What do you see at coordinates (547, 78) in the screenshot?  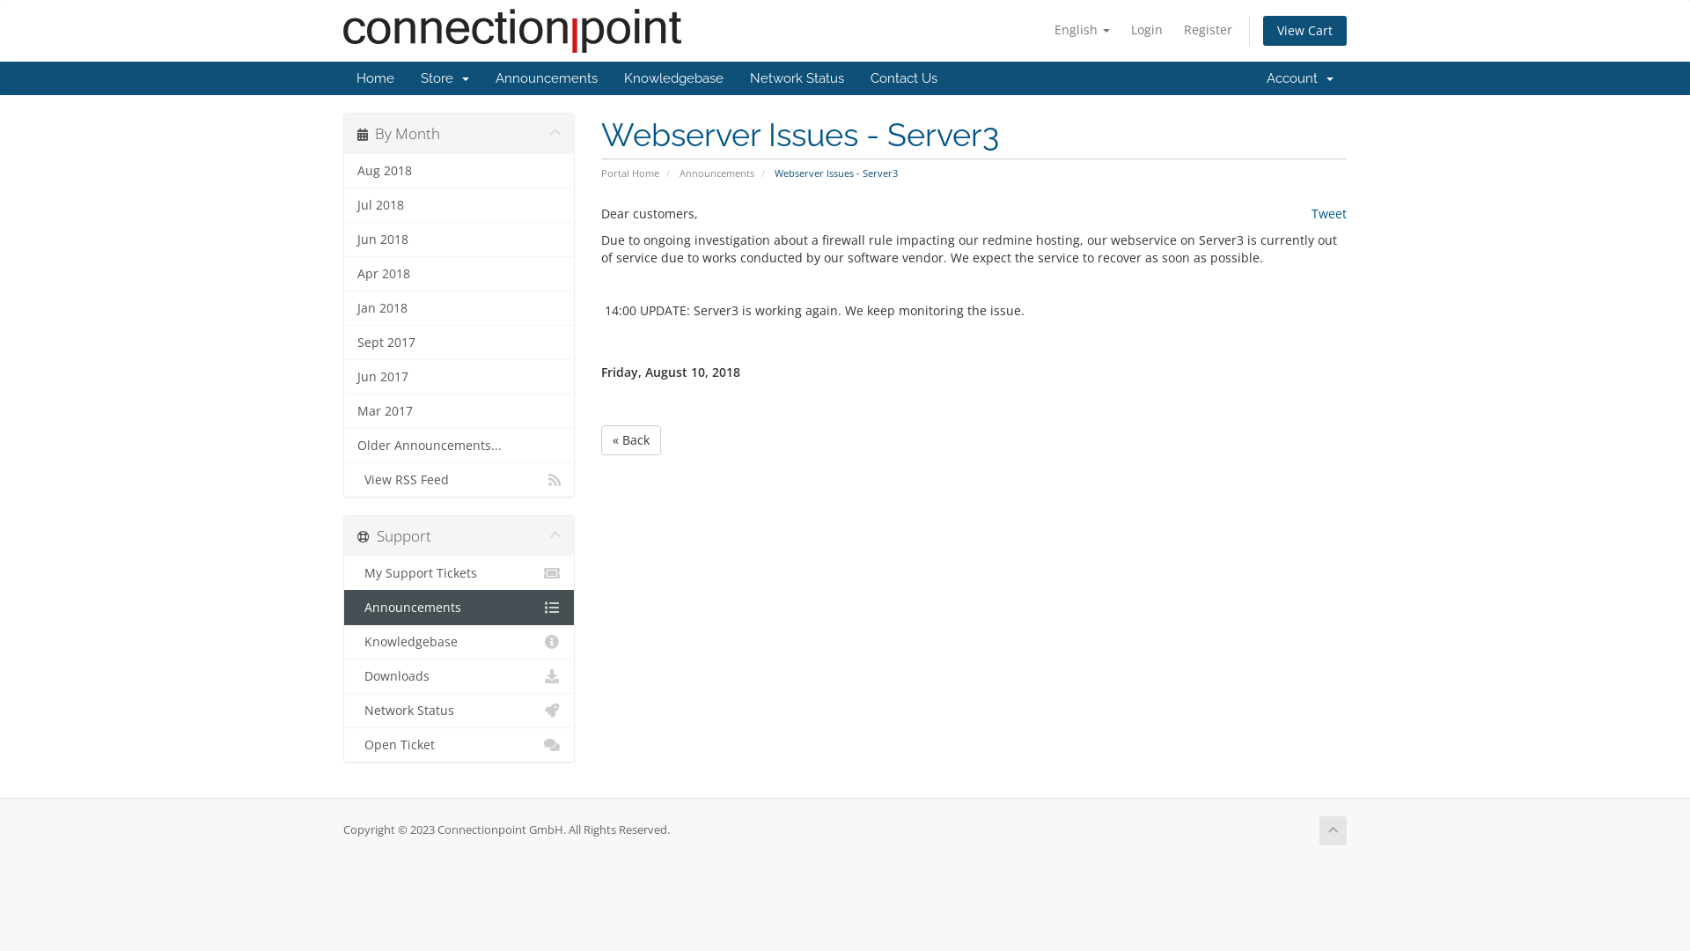 I see `Announcements` at bounding box center [547, 78].